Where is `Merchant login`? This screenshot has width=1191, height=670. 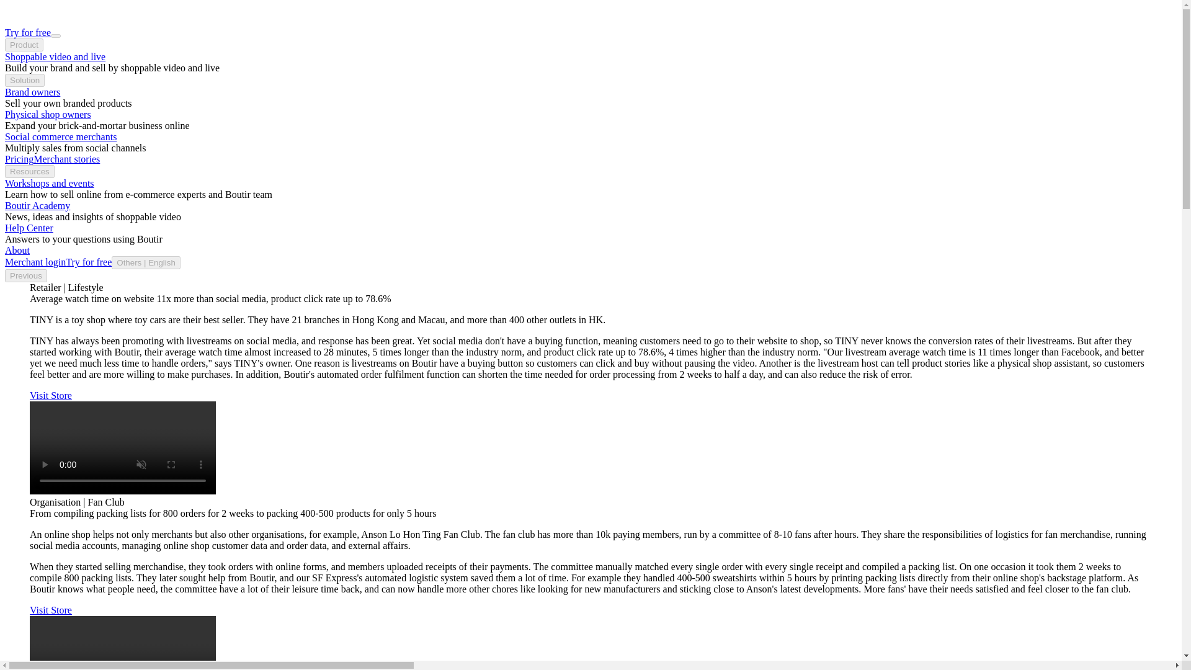 Merchant login is located at coordinates (35, 262).